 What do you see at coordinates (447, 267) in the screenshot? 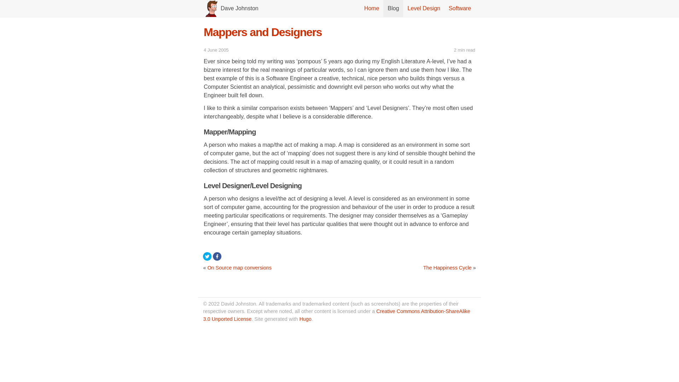
I see `The Happiness Cycle` at bounding box center [447, 267].